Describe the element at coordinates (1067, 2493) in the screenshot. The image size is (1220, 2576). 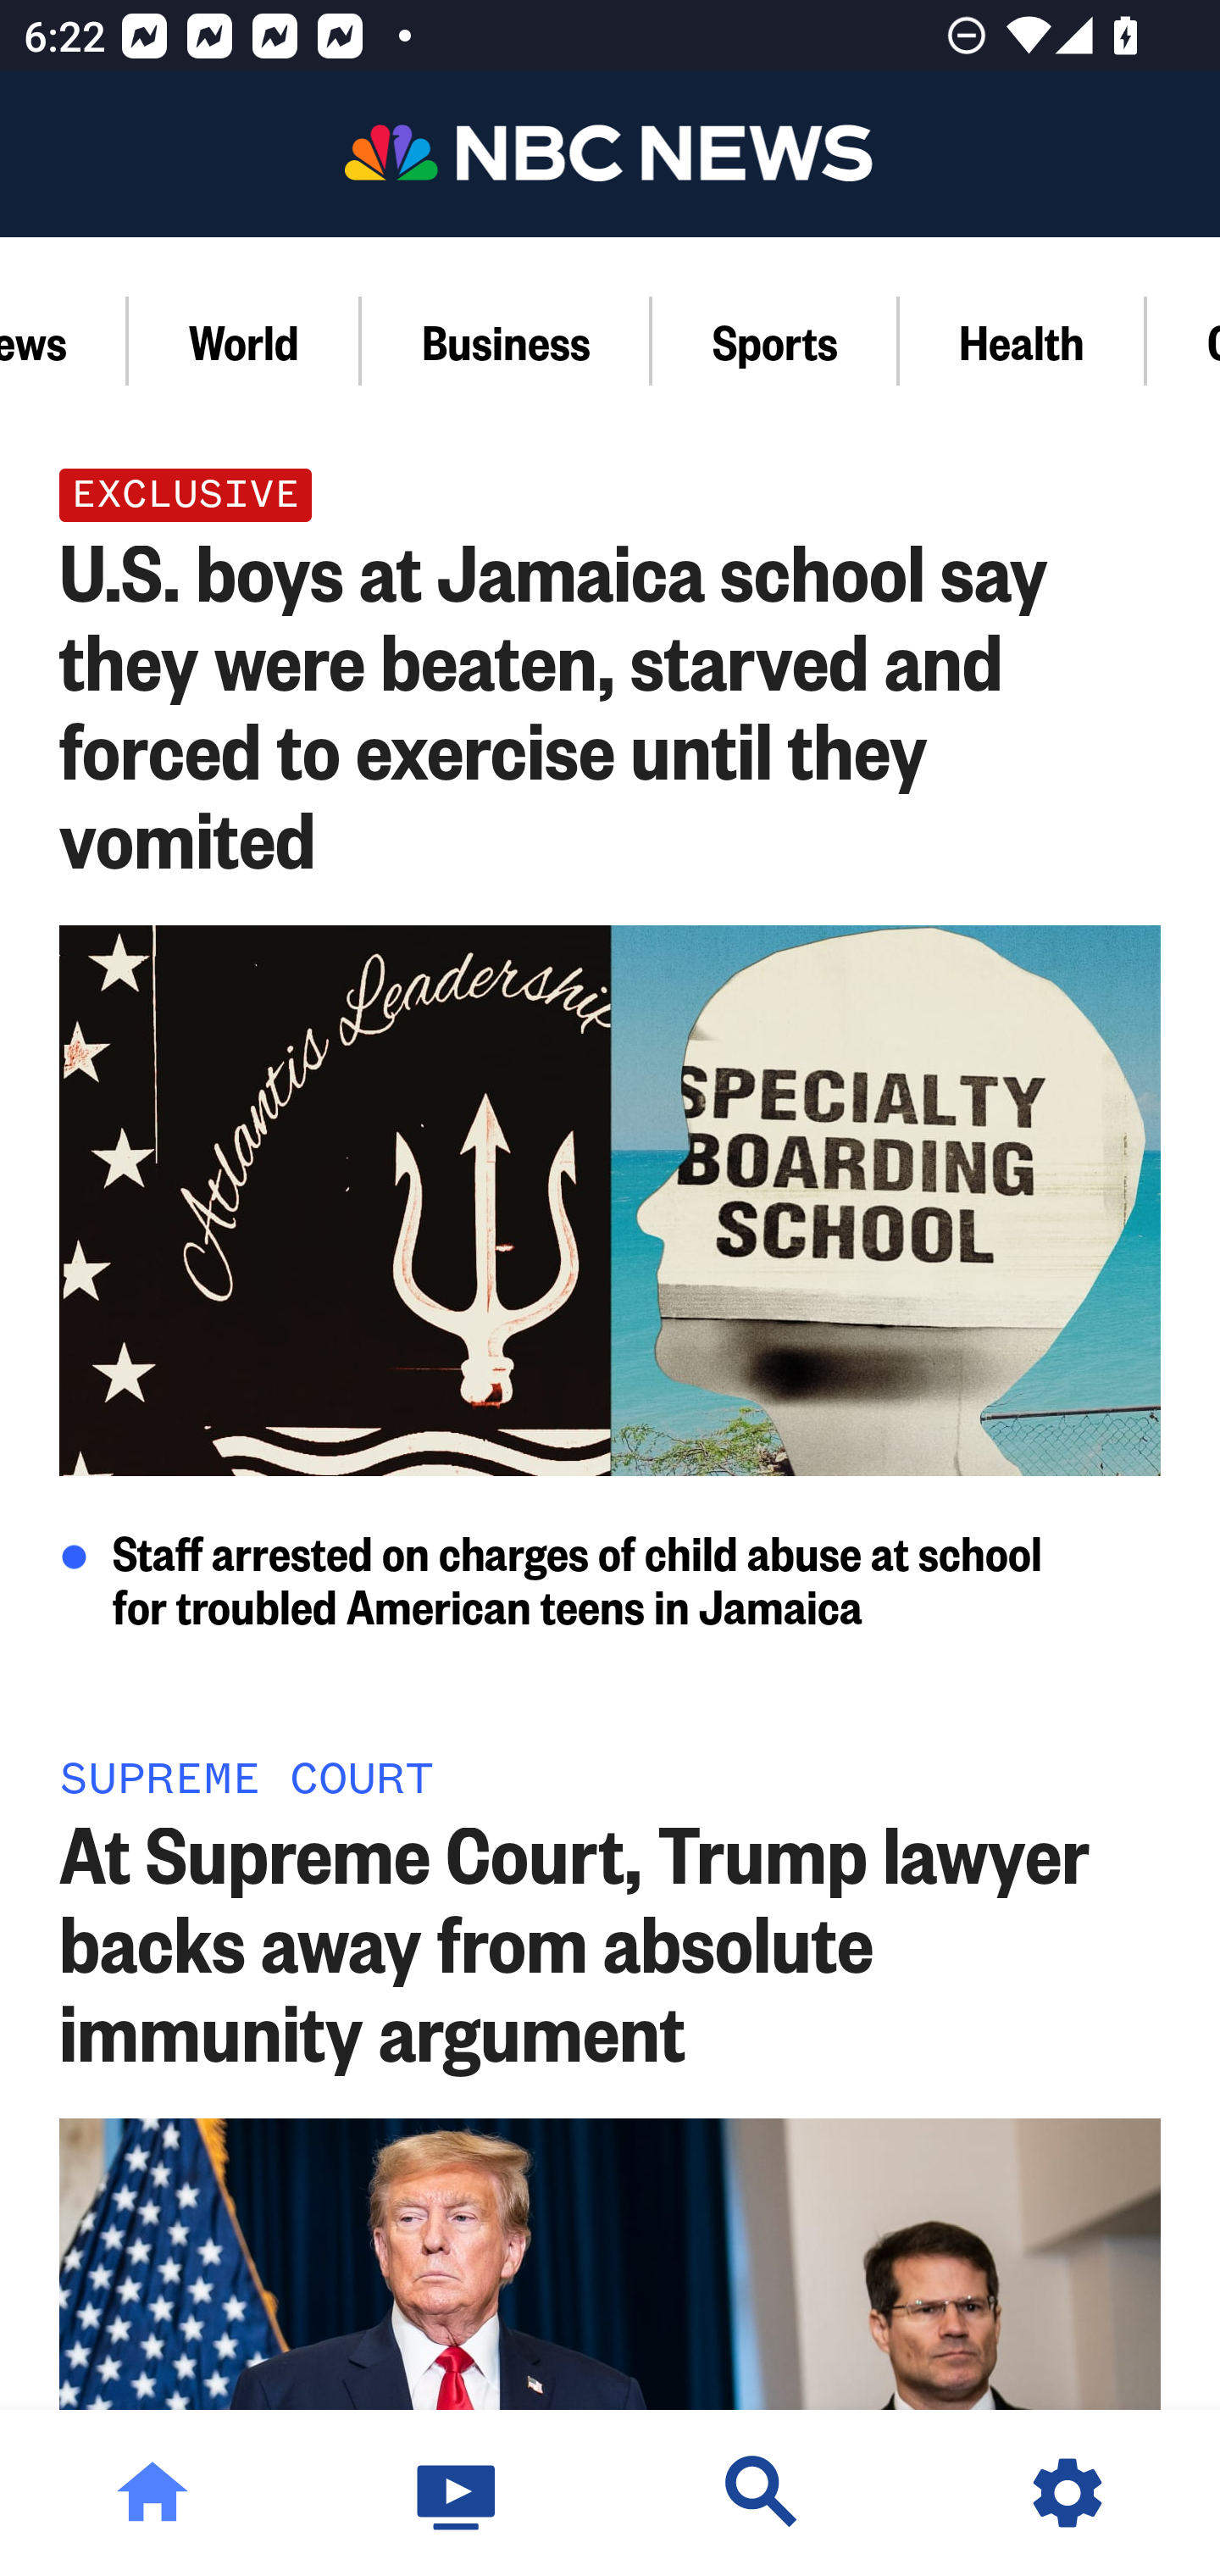
I see `Settings` at that location.